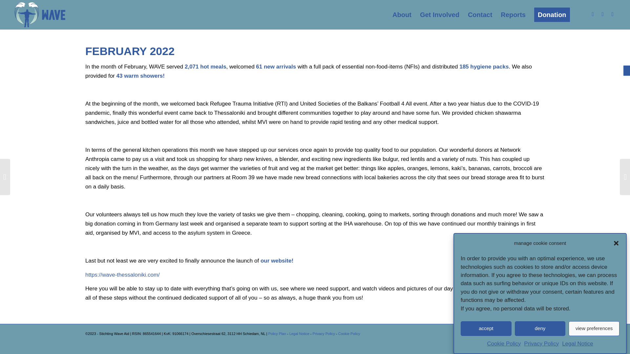 This screenshot has width=630, height=354. What do you see at coordinates (440, 14) in the screenshot?
I see `Get Involved` at bounding box center [440, 14].